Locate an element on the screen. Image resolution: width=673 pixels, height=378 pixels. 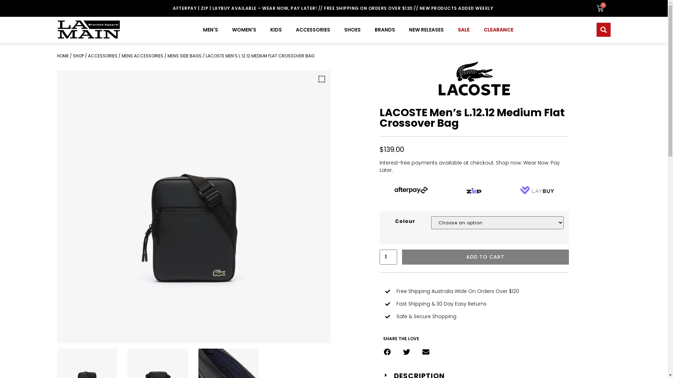
ACCESSORIES is located at coordinates (102, 56).